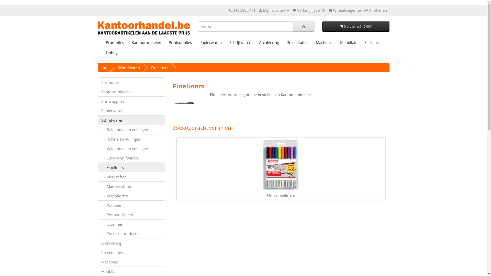  I want to click on Afrekenen, so click(375, 10).